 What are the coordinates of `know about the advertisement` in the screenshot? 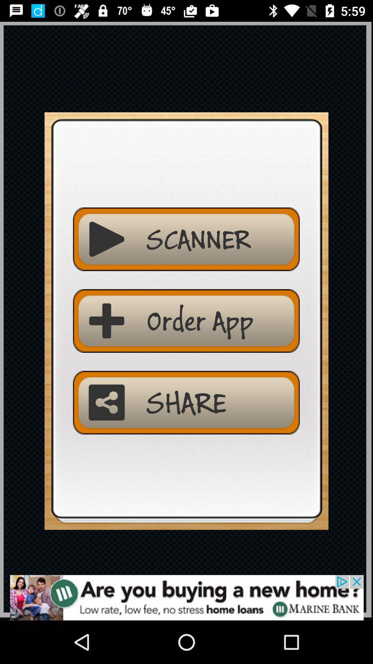 It's located at (186, 598).